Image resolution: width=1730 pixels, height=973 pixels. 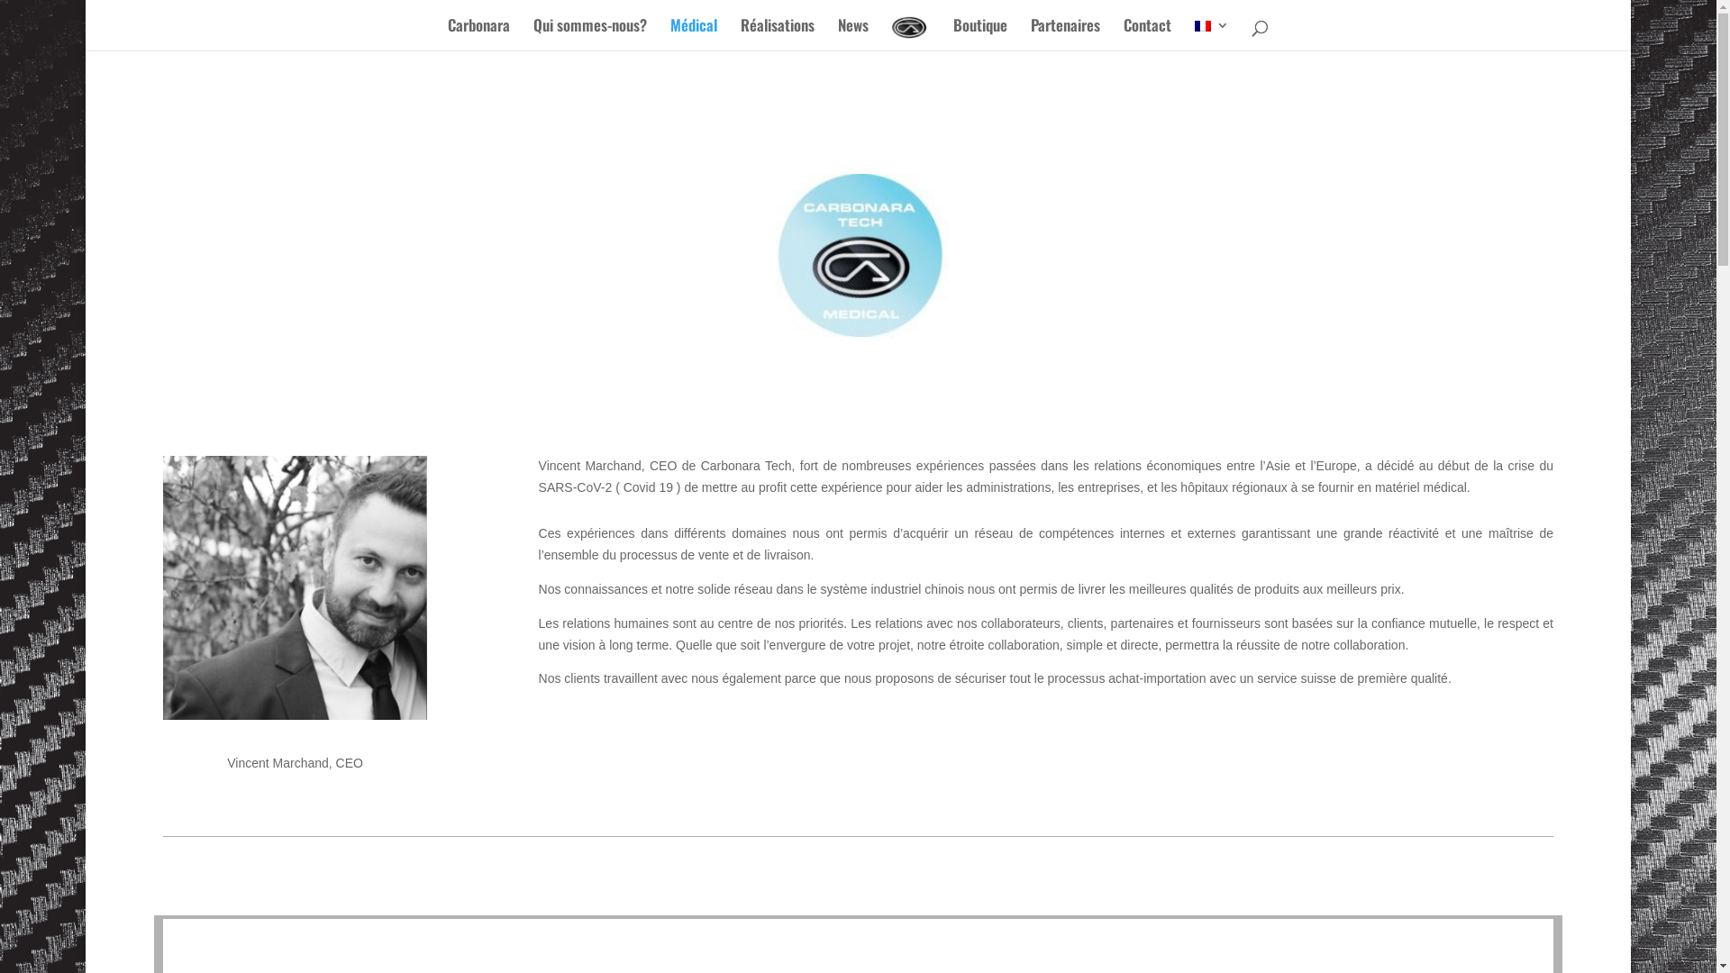 I want to click on Partenaires, so click(x=1065, y=34).